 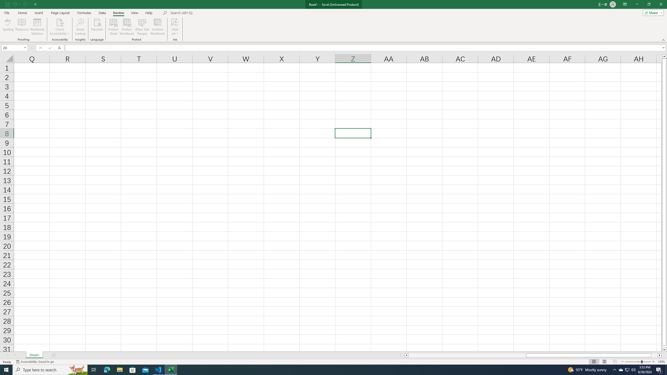 I want to click on Hide Ink, so click(x=175, y=22).